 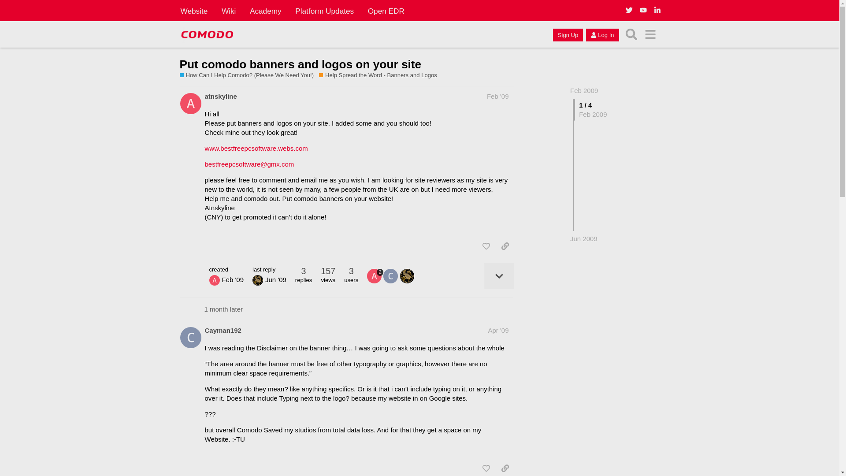 I want to click on Platform Updates, so click(x=324, y=11).